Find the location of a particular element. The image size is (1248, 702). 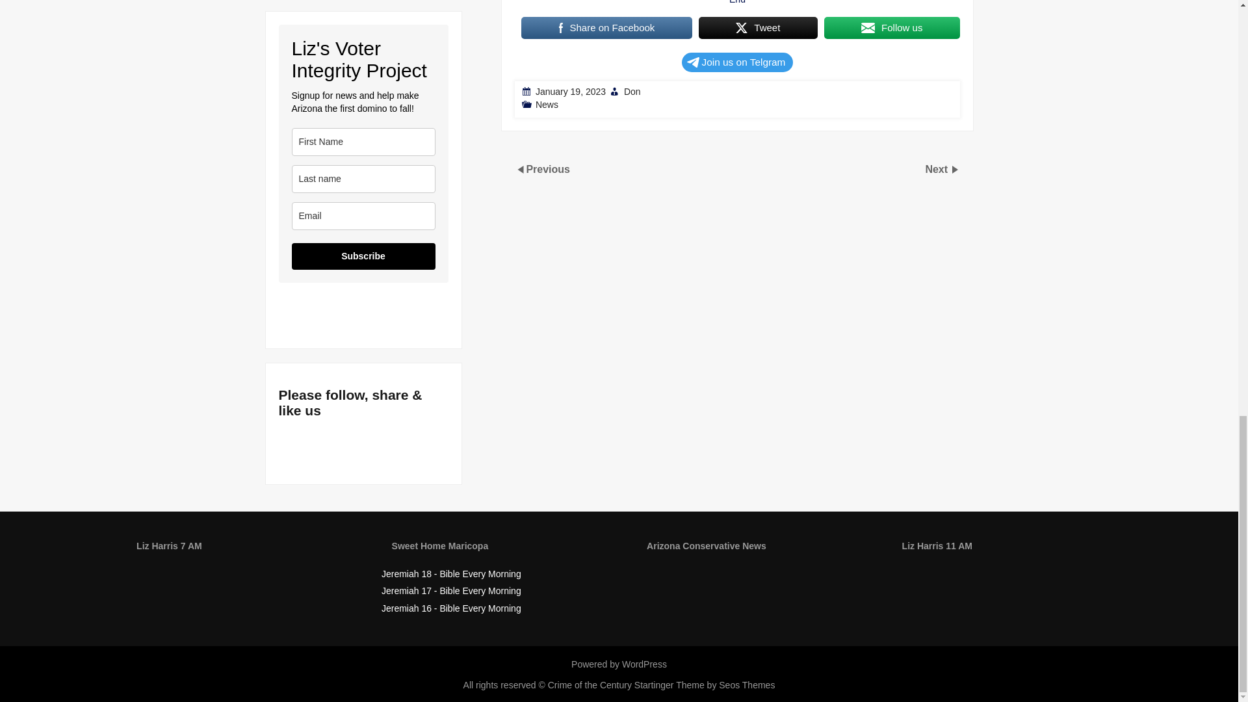

Follow us is located at coordinates (892, 27).